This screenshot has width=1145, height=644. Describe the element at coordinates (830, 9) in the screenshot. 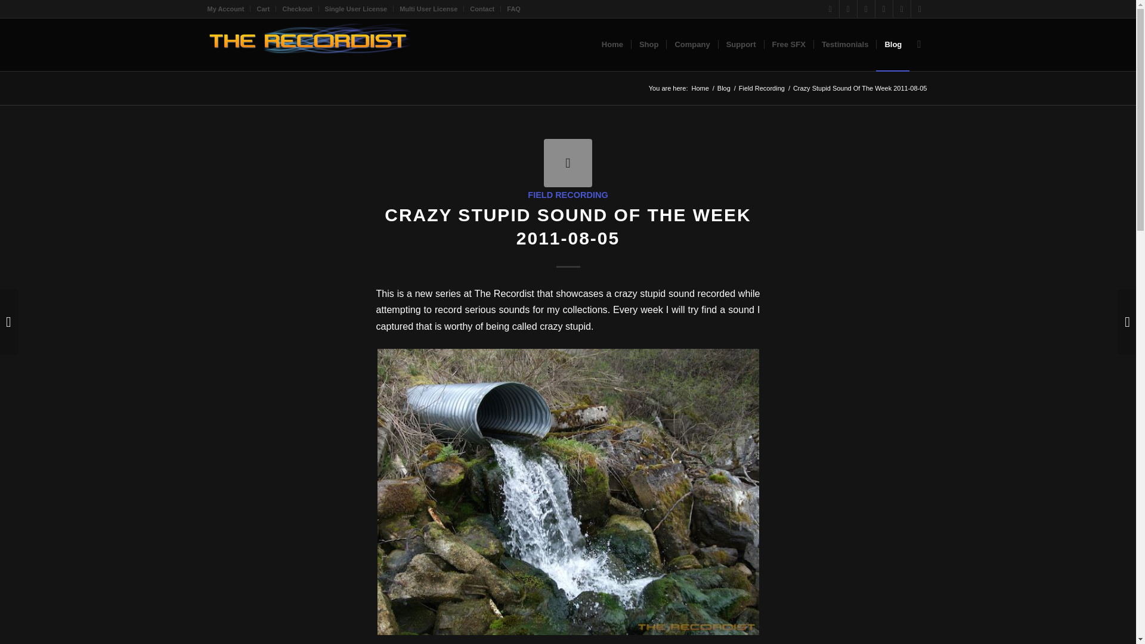

I see `Twitter` at that location.